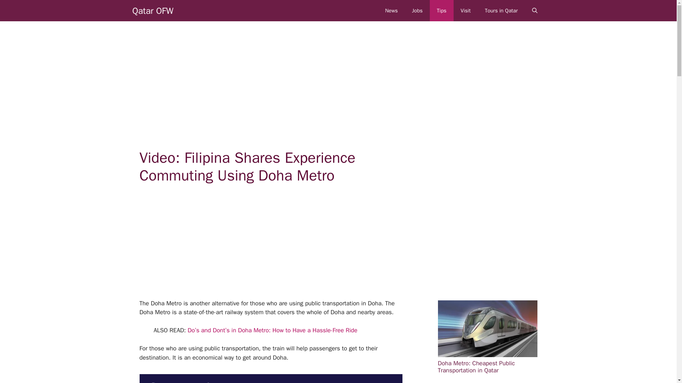  What do you see at coordinates (391, 11) in the screenshot?
I see `News` at bounding box center [391, 11].